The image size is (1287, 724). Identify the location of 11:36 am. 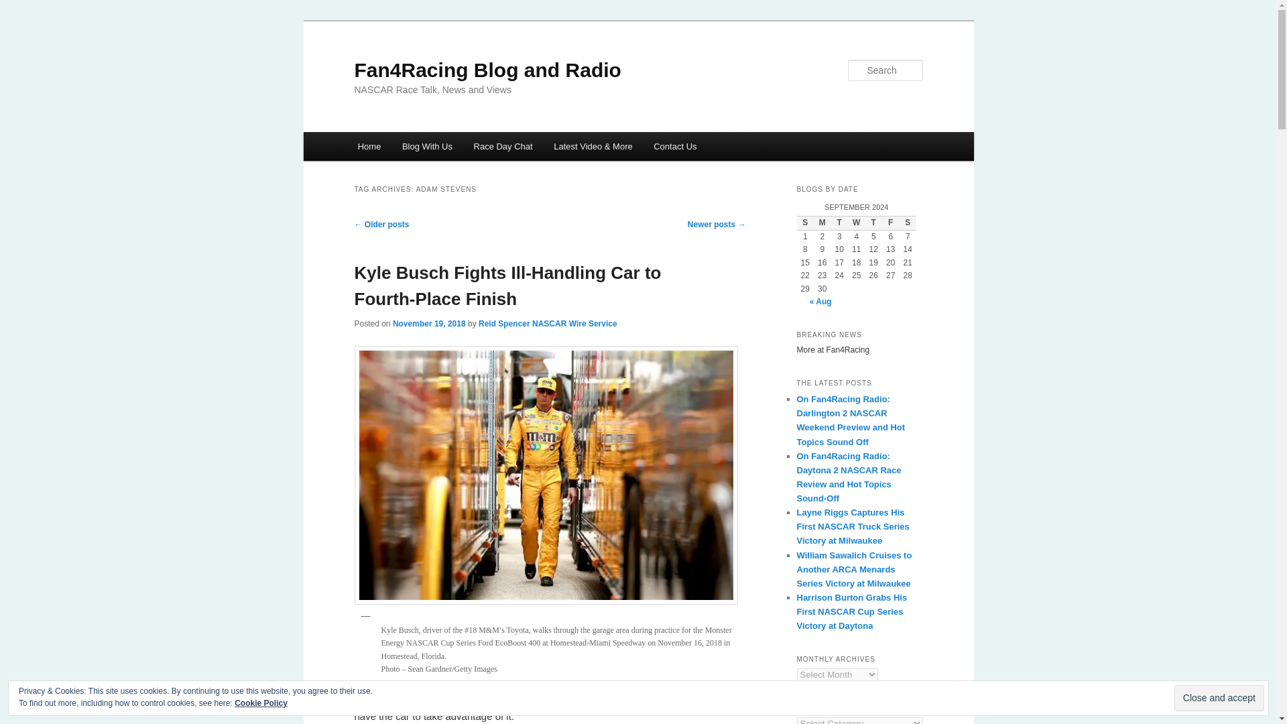
(429, 324).